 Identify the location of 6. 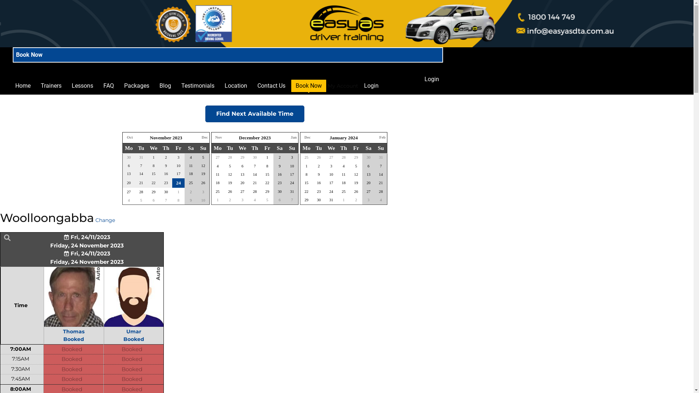
(242, 166).